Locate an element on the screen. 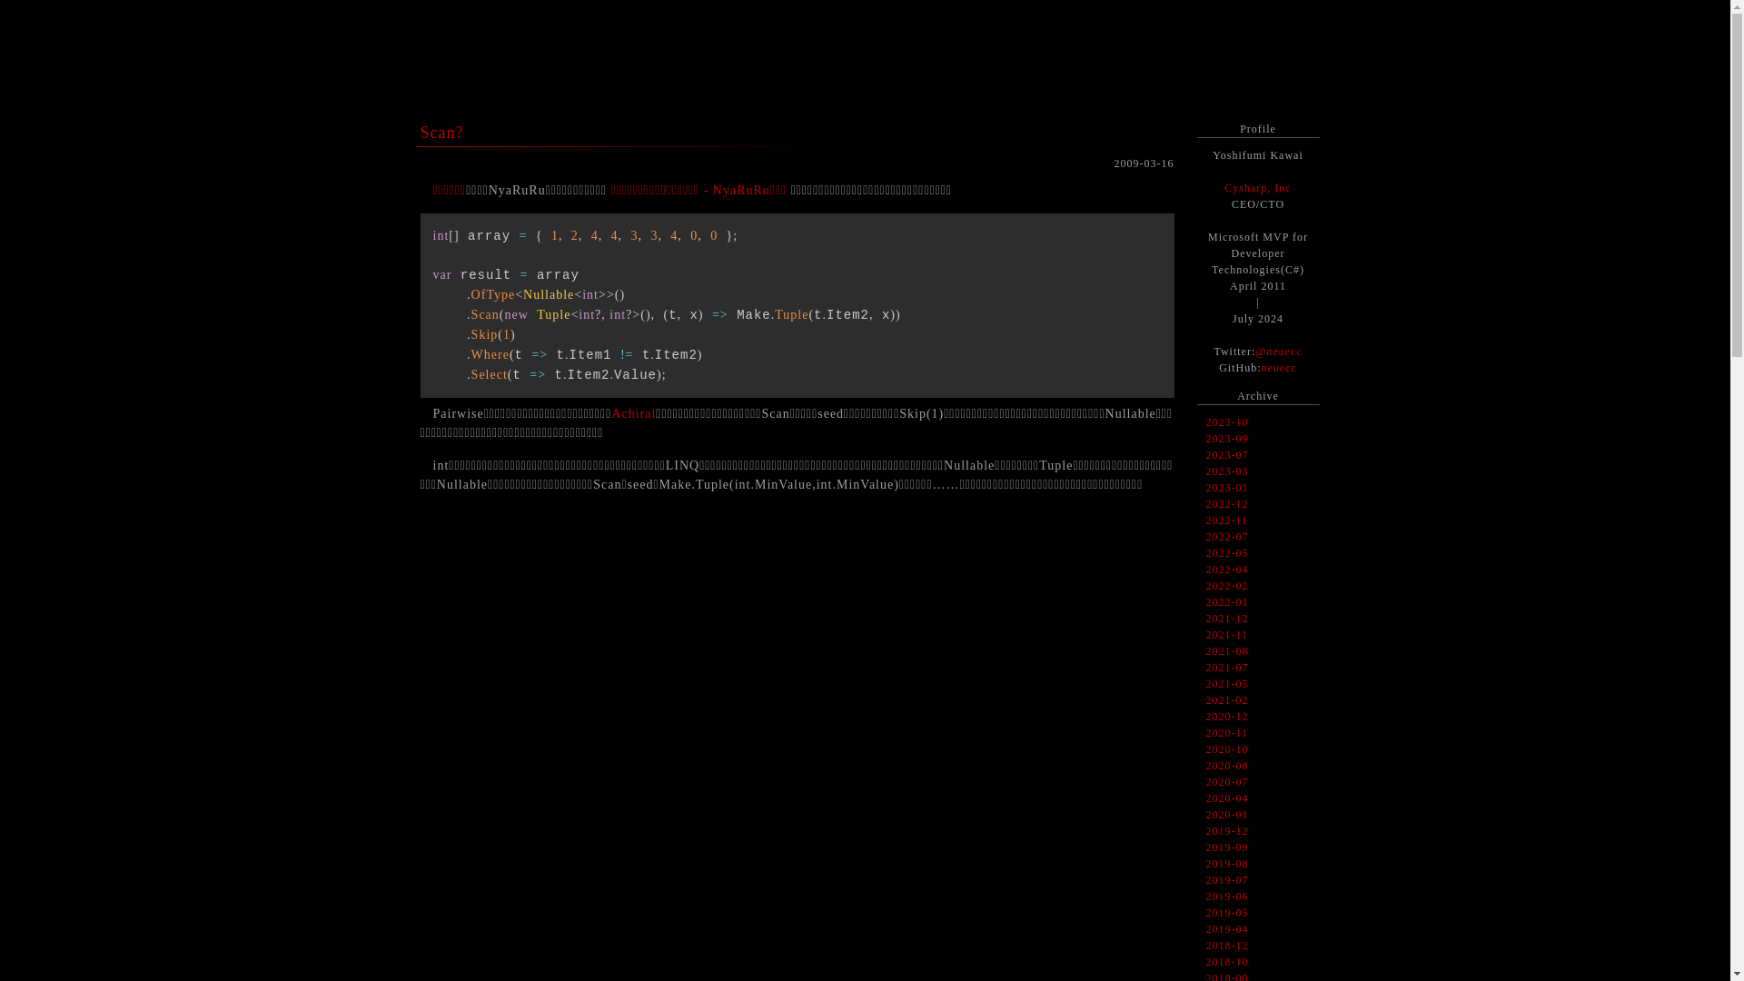 The width and height of the screenshot is (1744, 981). 2020-04 is located at coordinates (1228, 798).